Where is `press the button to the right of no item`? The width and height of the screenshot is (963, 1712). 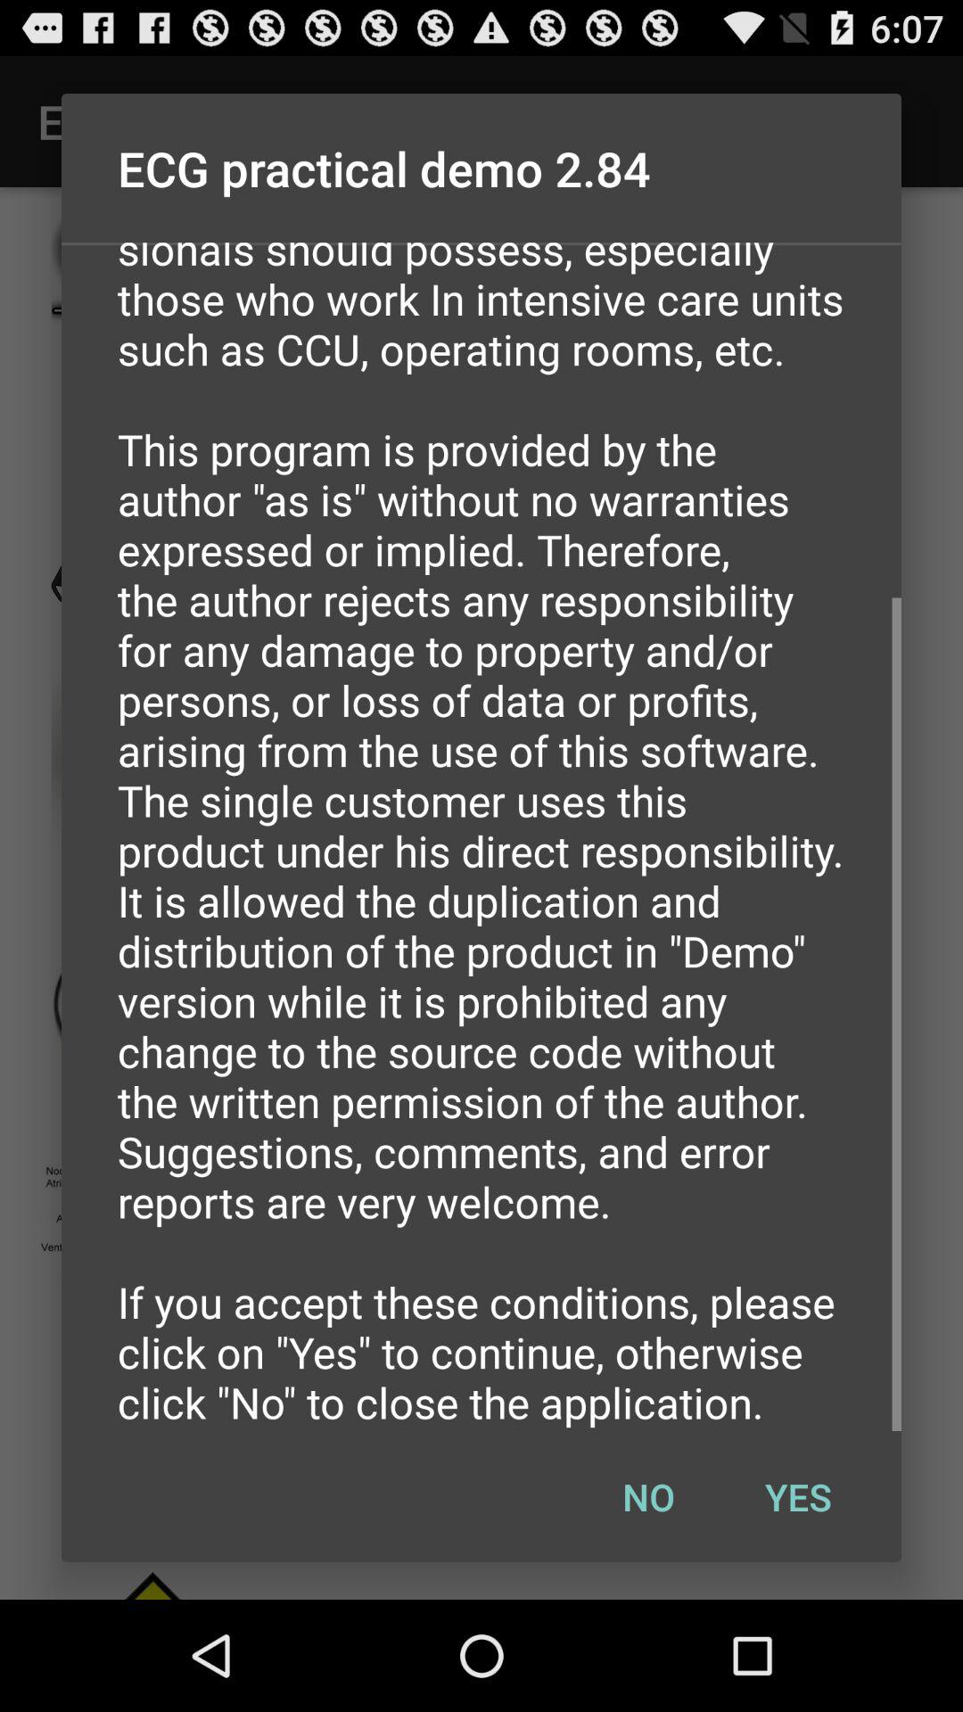 press the button to the right of no item is located at coordinates (798, 1496).